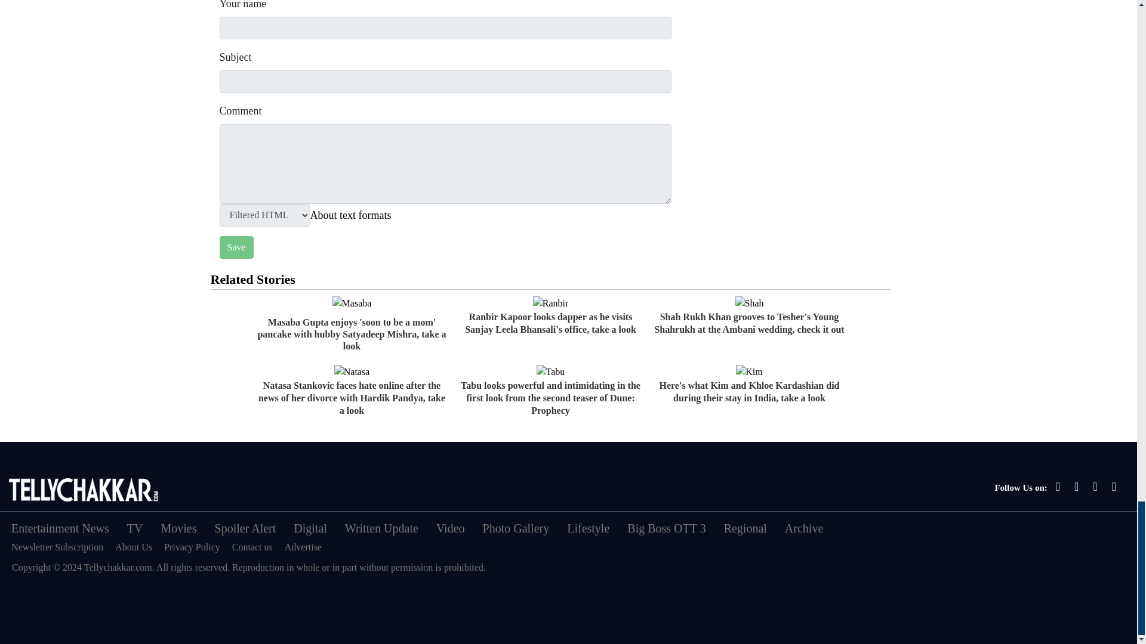 This screenshot has height=644, width=1146. Describe the element at coordinates (352, 372) in the screenshot. I see `Natasa ` at that location.